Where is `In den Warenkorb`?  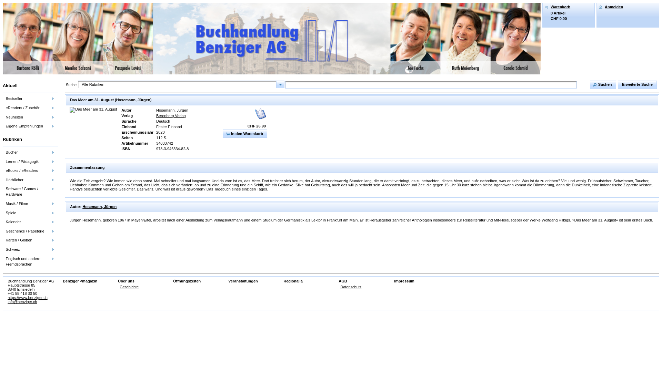
In den Warenkorb is located at coordinates (245, 134).